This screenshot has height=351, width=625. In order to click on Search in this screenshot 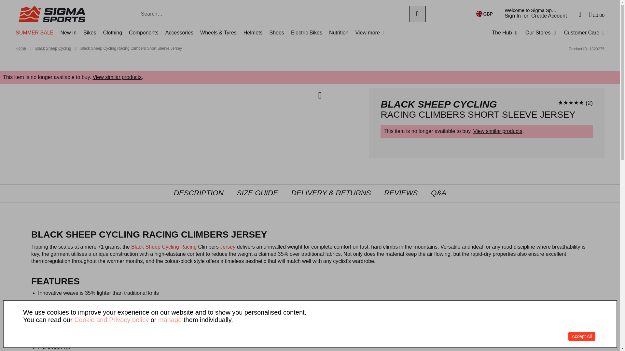, I will do `click(417, 14)`.